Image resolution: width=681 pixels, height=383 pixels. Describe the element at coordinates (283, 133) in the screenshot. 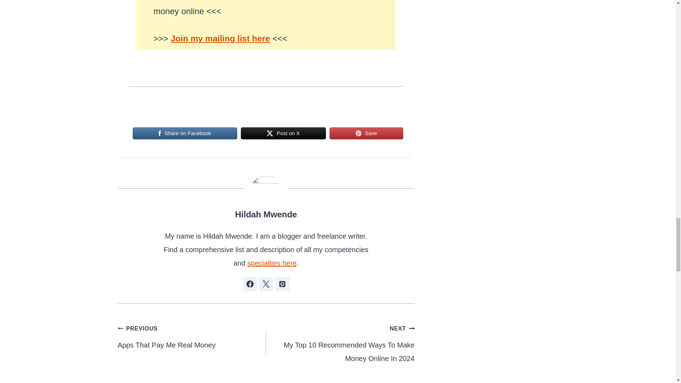

I see `Post on X` at that location.